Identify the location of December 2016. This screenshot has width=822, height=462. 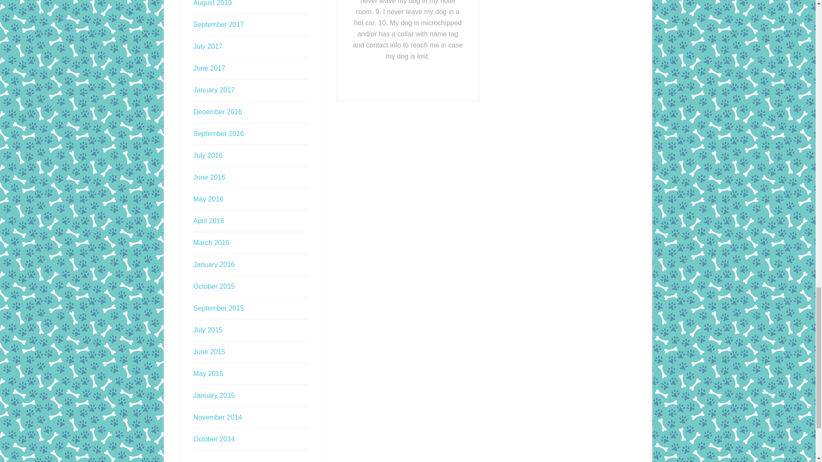
(217, 112).